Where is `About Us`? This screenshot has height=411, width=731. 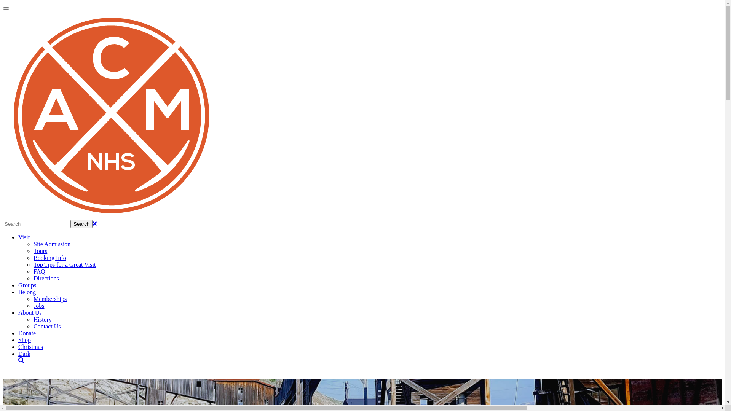
About Us is located at coordinates (30, 313).